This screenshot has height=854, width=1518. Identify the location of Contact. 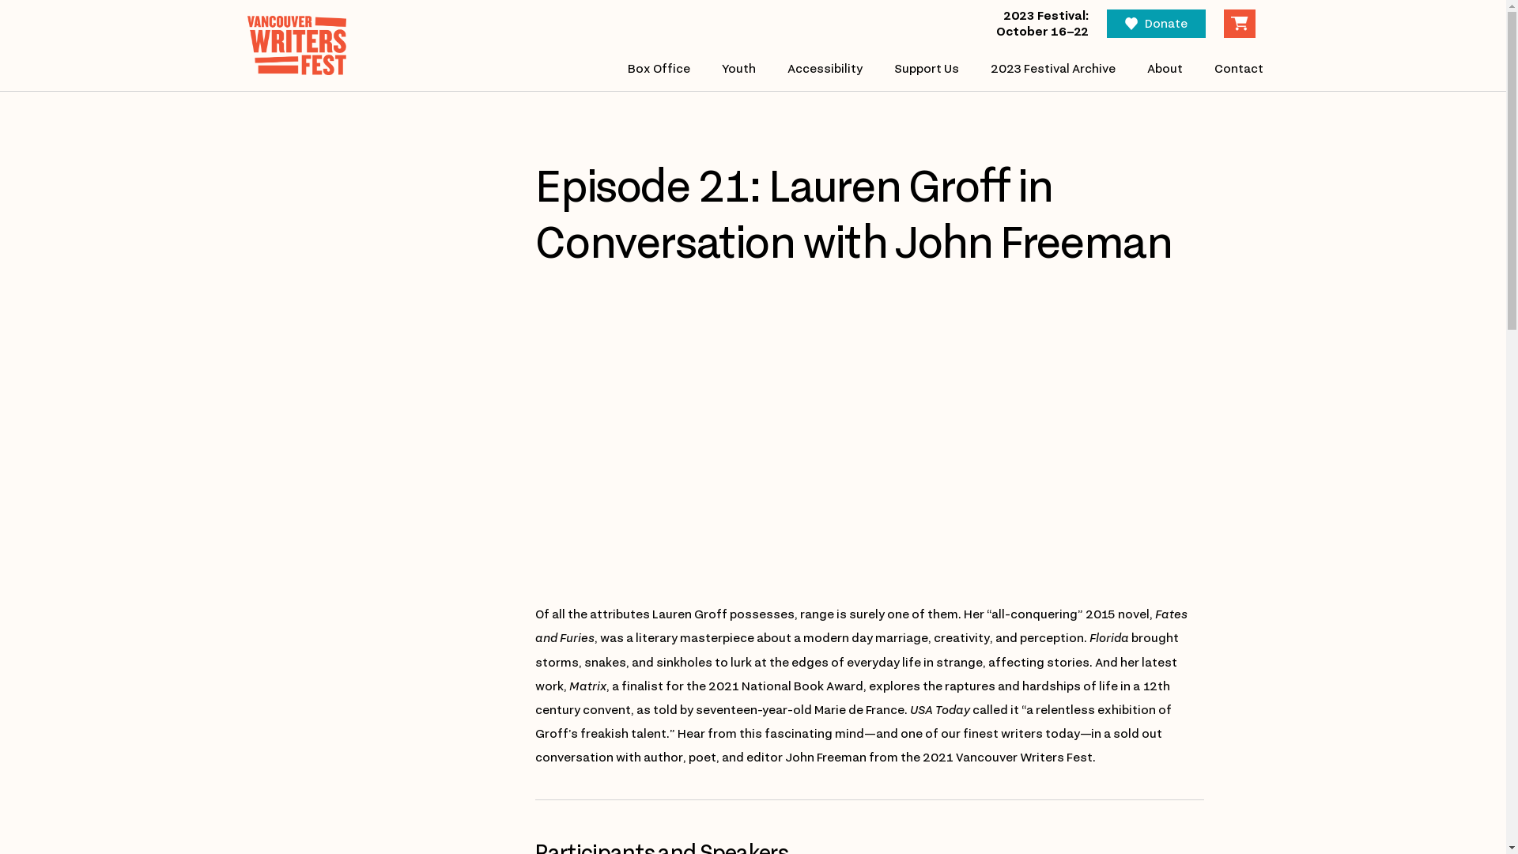
(1239, 70).